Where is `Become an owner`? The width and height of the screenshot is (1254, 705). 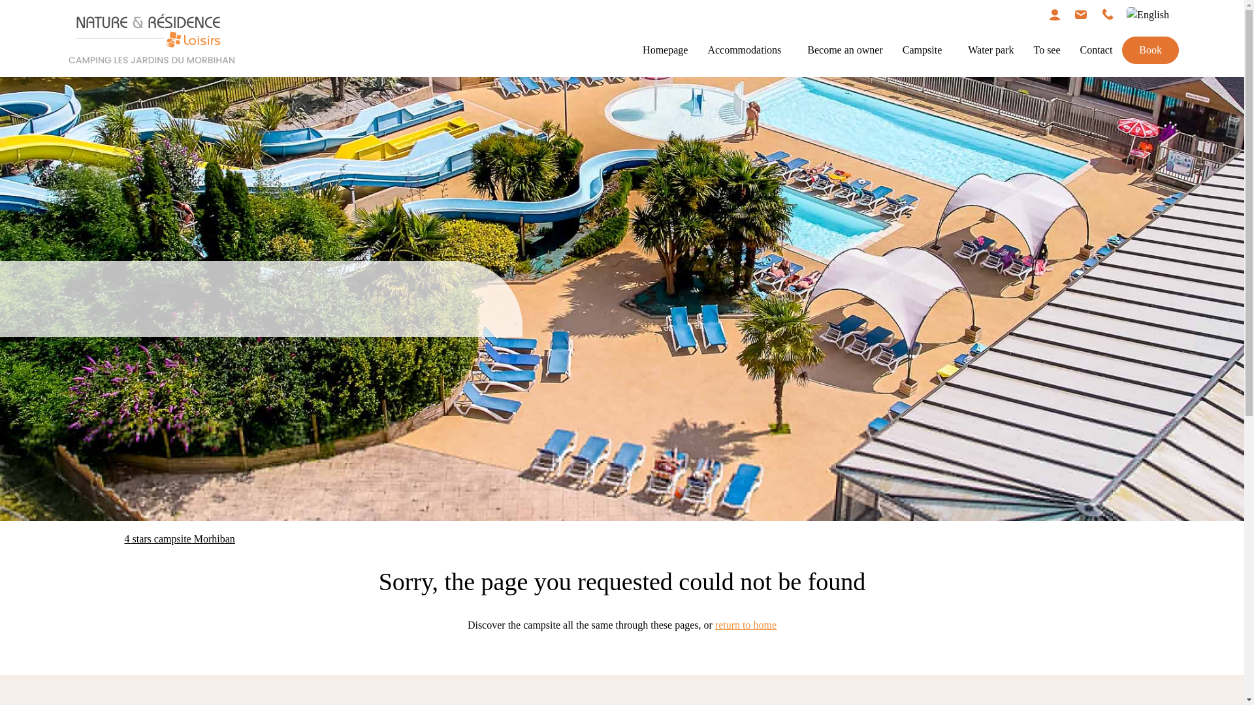 Become an owner is located at coordinates (845, 50).